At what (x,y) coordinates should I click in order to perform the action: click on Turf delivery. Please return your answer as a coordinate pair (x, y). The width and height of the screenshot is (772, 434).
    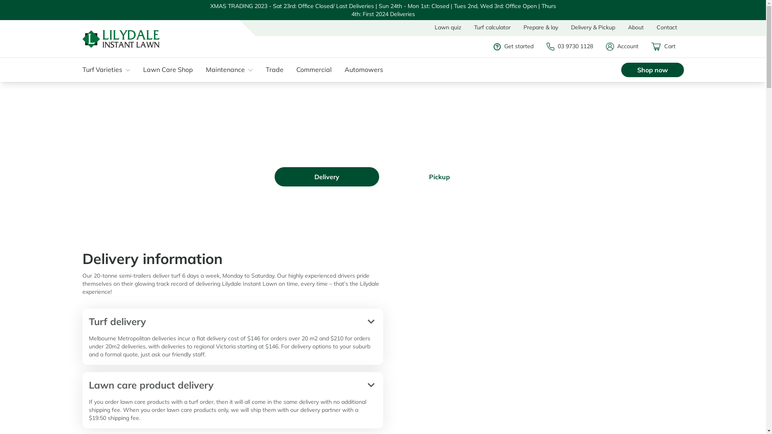
    Looking at the image, I should click on (232, 321).